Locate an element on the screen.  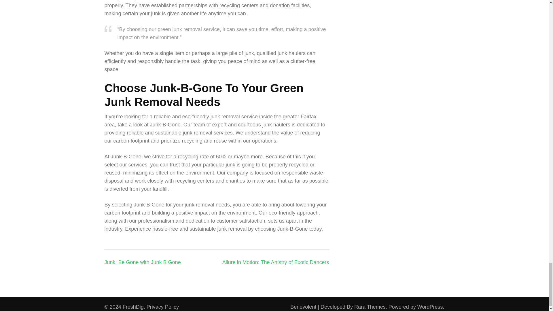
Allure in Motion: The Artistry of Exotic Dancers is located at coordinates (275, 262).